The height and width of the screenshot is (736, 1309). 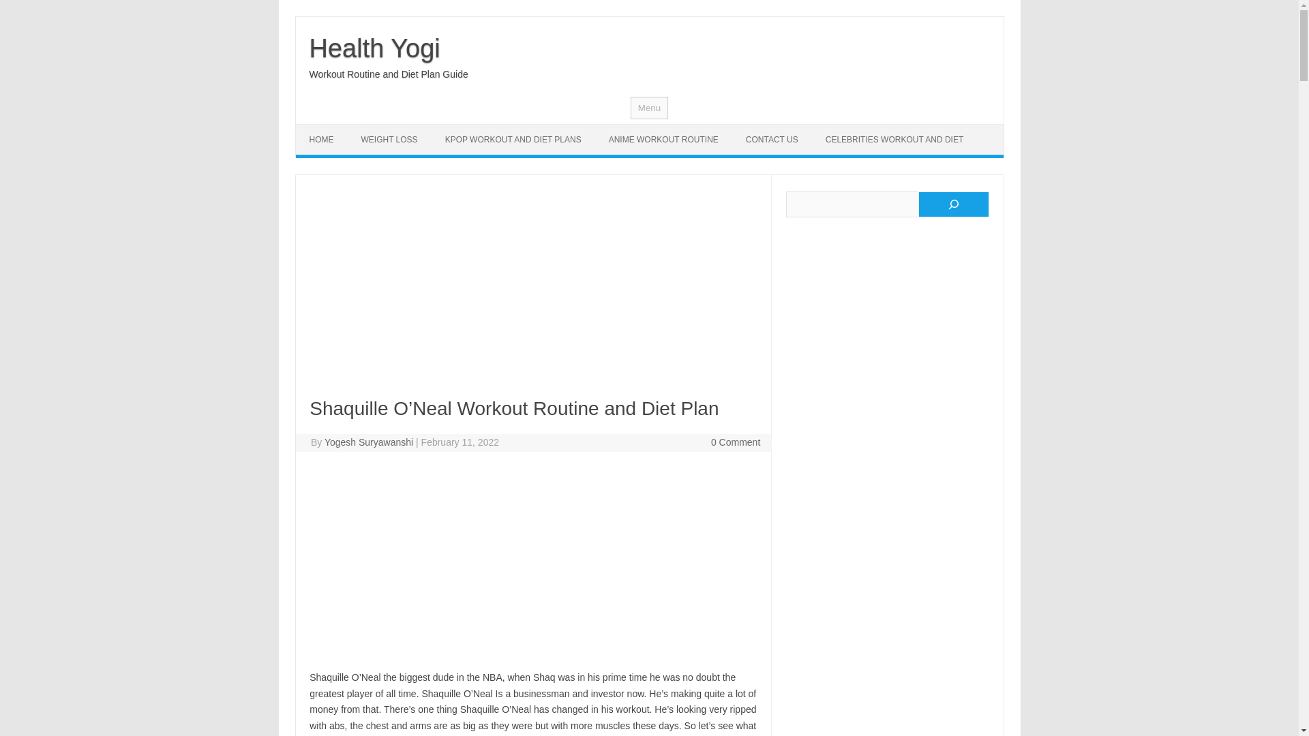 I want to click on HOME, so click(x=322, y=139).